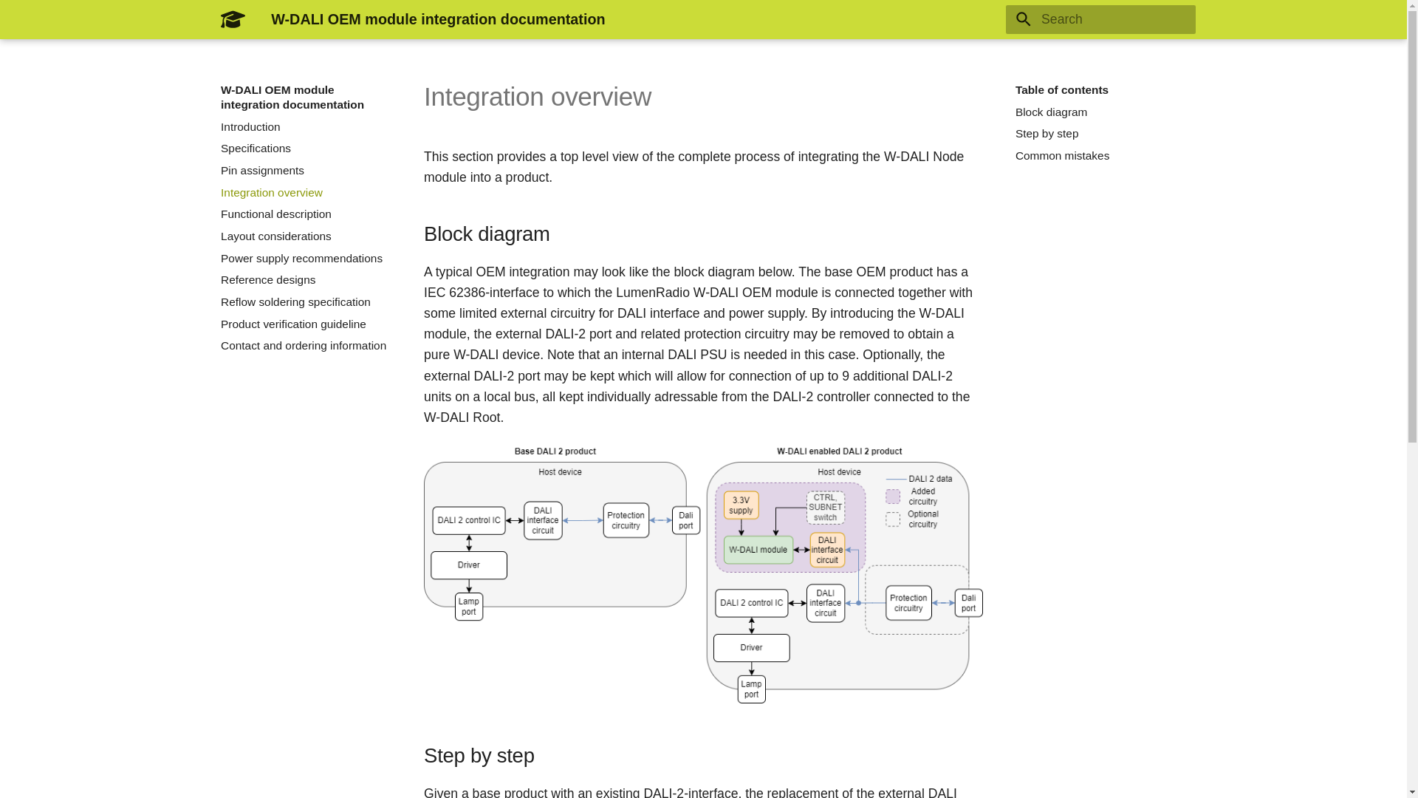 The width and height of the screenshot is (1418, 798). Describe the element at coordinates (304, 127) in the screenshot. I see `Introduction` at that location.